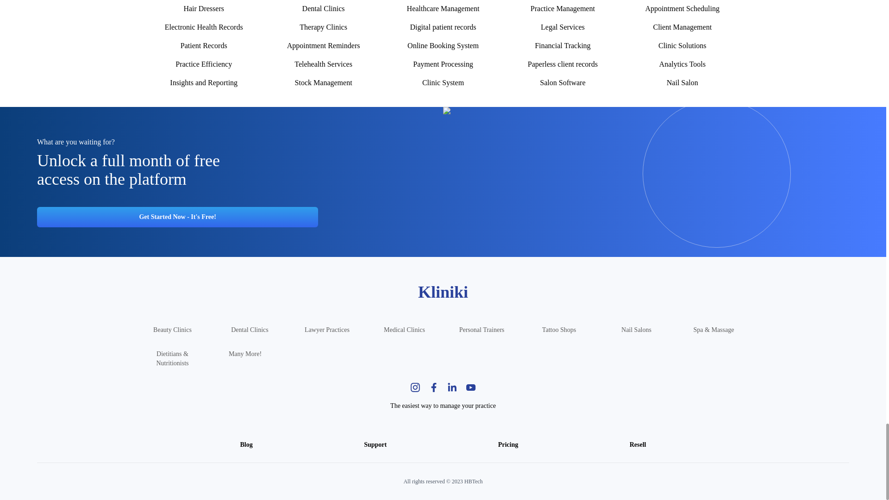  Describe the element at coordinates (404, 330) in the screenshot. I see `Medical Clinics` at that location.